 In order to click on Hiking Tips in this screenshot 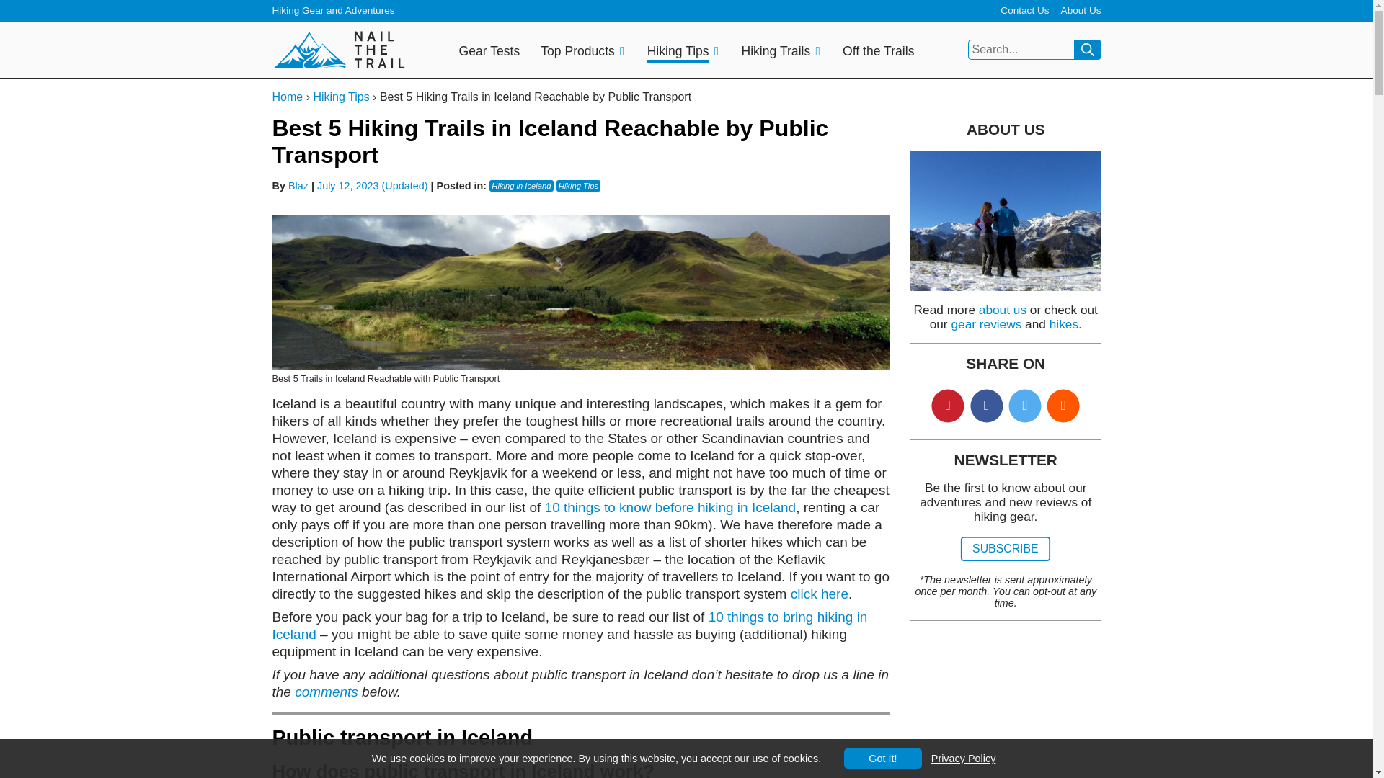, I will do `click(678, 53)`.